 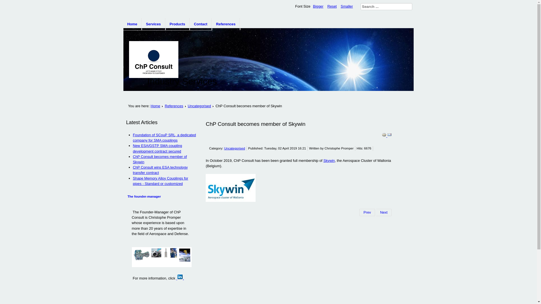 What do you see at coordinates (155, 106) in the screenshot?
I see `Home` at bounding box center [155, 106].